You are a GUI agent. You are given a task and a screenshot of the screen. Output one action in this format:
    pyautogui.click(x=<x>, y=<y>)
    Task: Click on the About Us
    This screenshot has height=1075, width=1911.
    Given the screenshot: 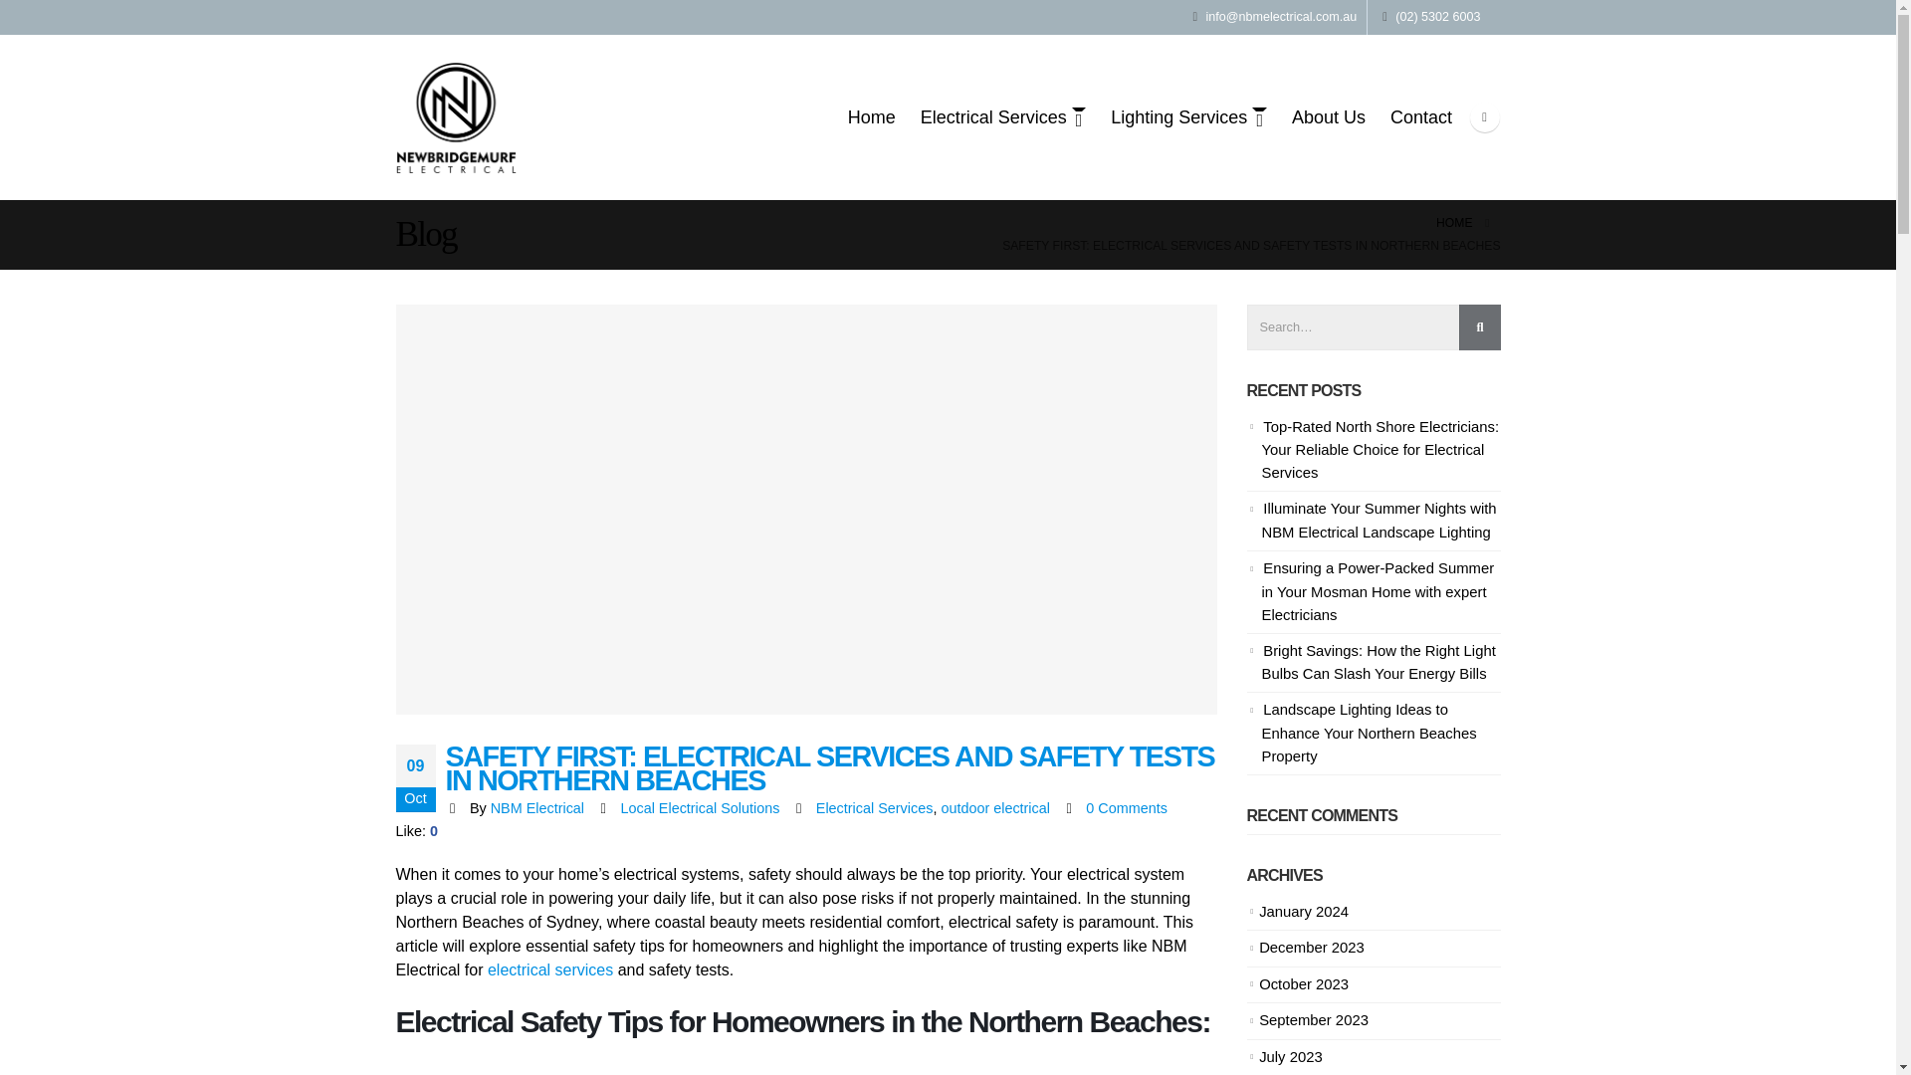 What is the action you would take?
    pyautogui.click(x=1329, y=117)
    